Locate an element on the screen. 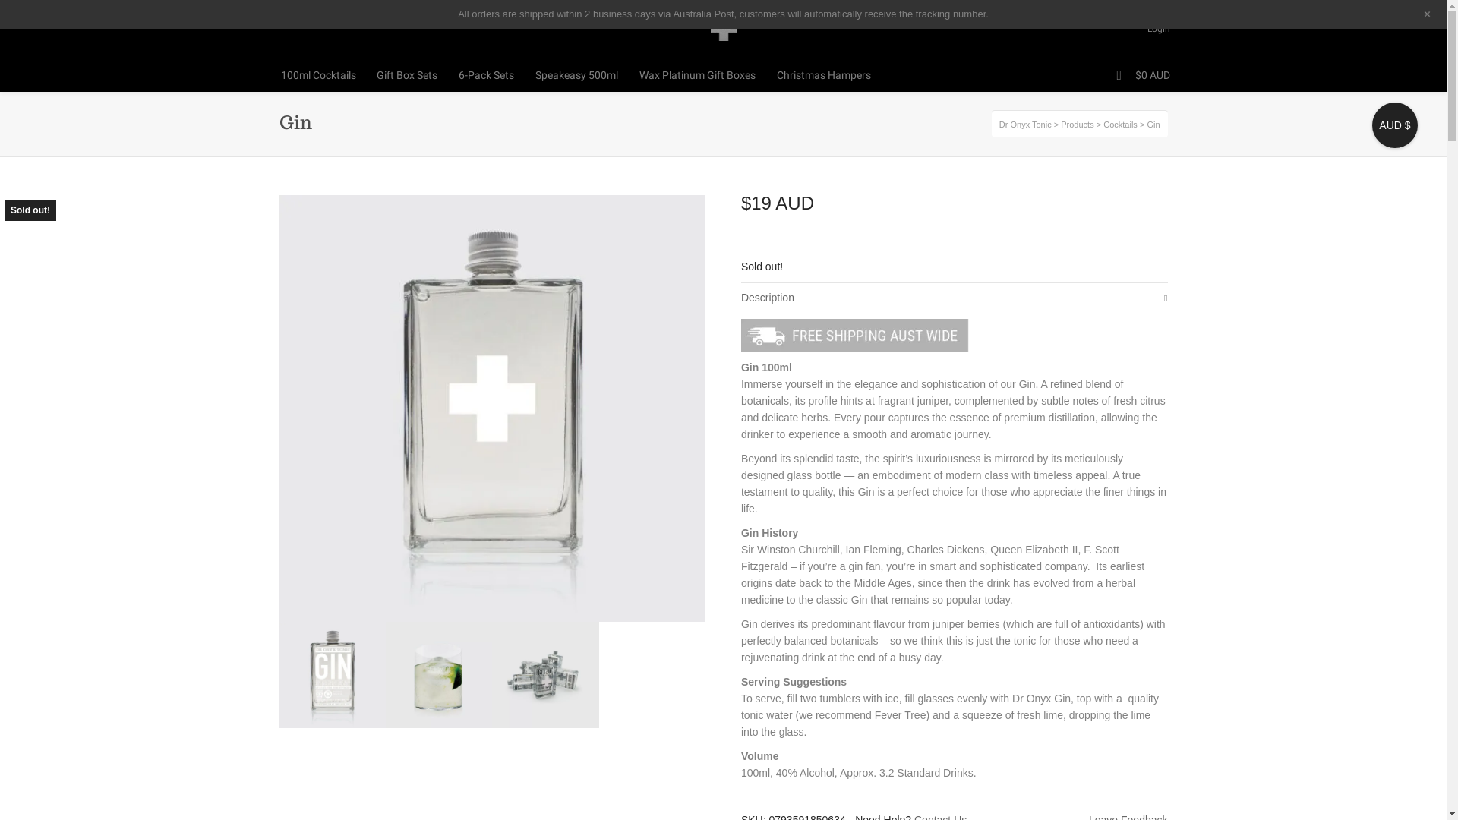  Wax Platinum Gift Boxes is located at coordinates (697, 75).